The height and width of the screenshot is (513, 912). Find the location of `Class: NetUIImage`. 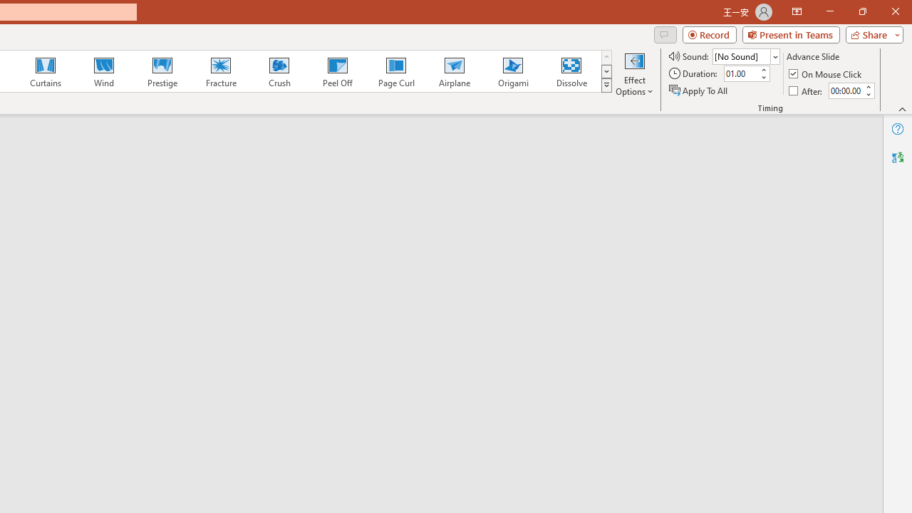

Class: NetUIImage is located at coordinates (607, 85).